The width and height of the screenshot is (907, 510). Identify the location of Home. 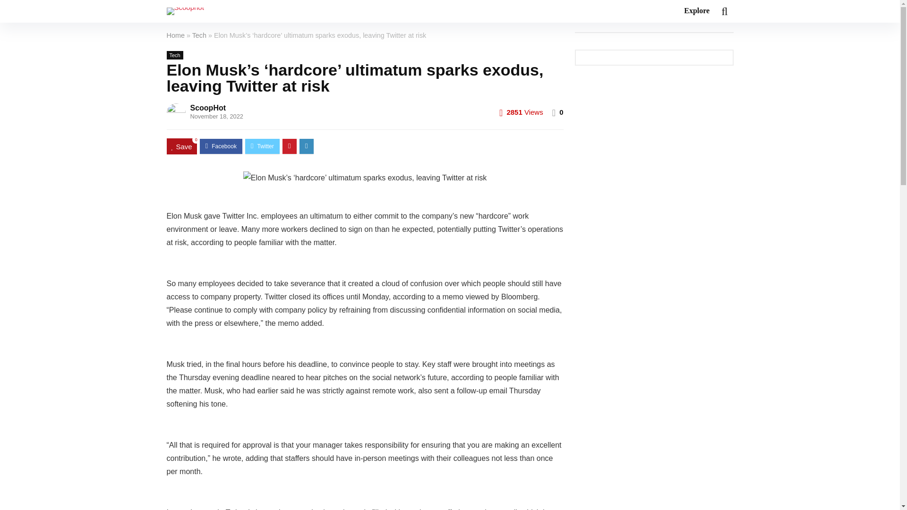
(175, 35).